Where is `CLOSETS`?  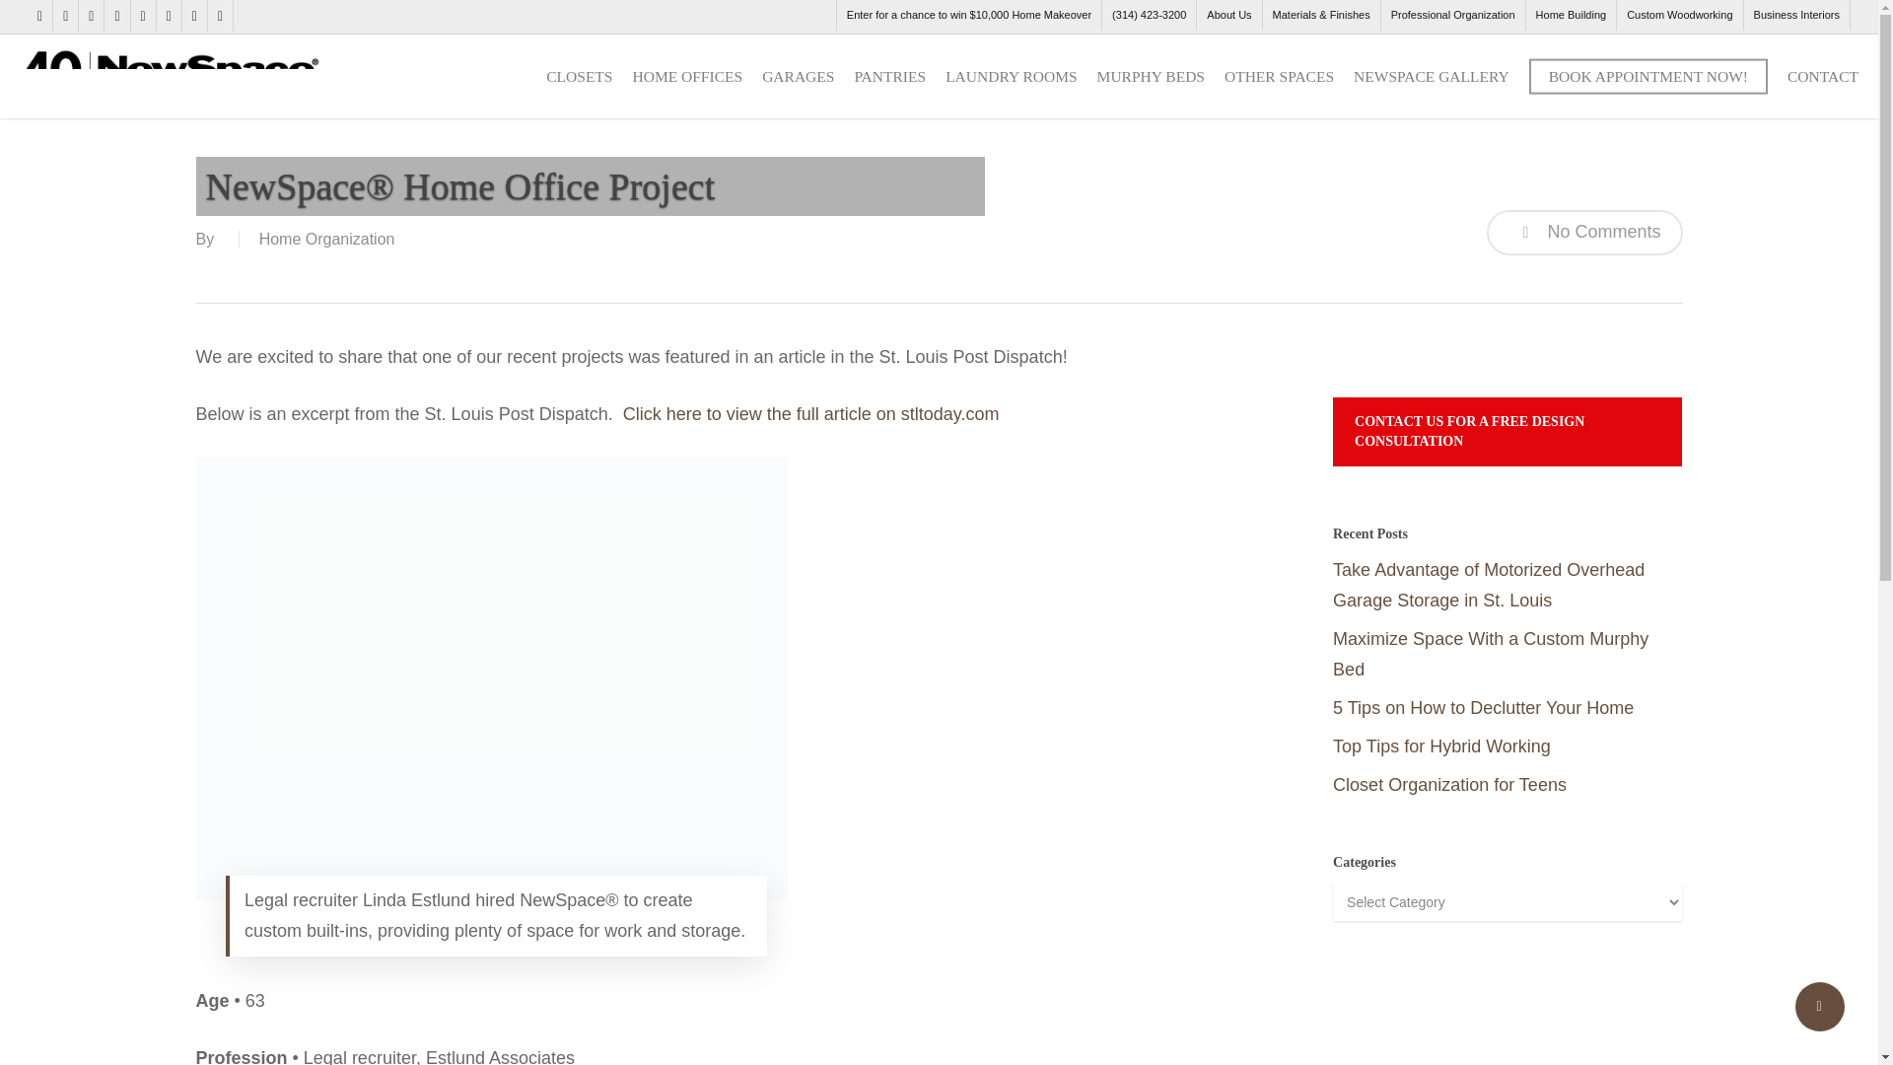
CLOSETS is located at coordinates (579, 75).